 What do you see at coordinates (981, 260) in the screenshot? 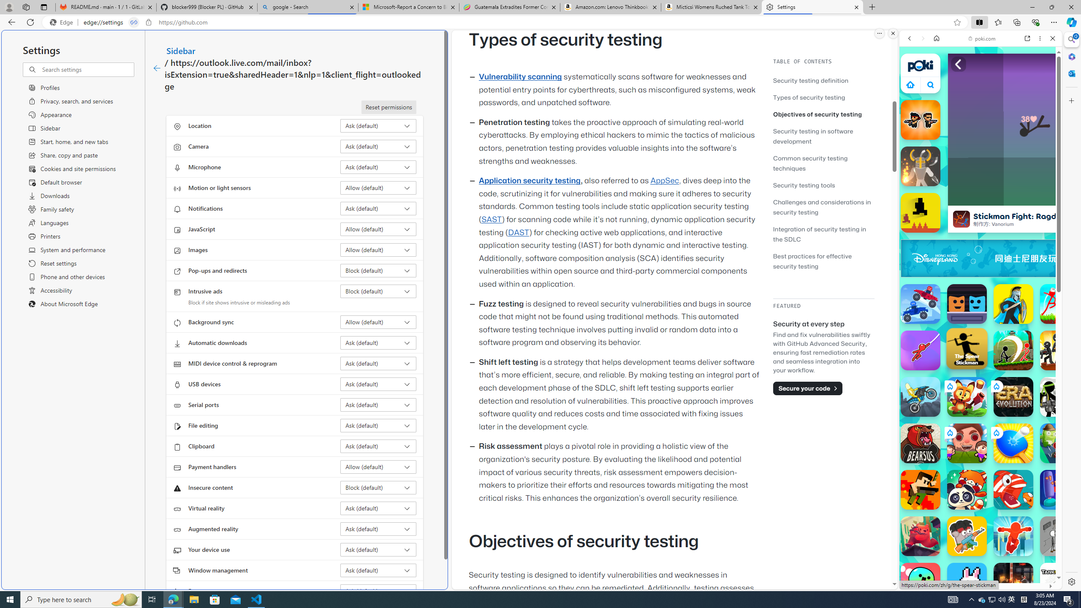
I see `Io Games` at bounding box center [981, 260].